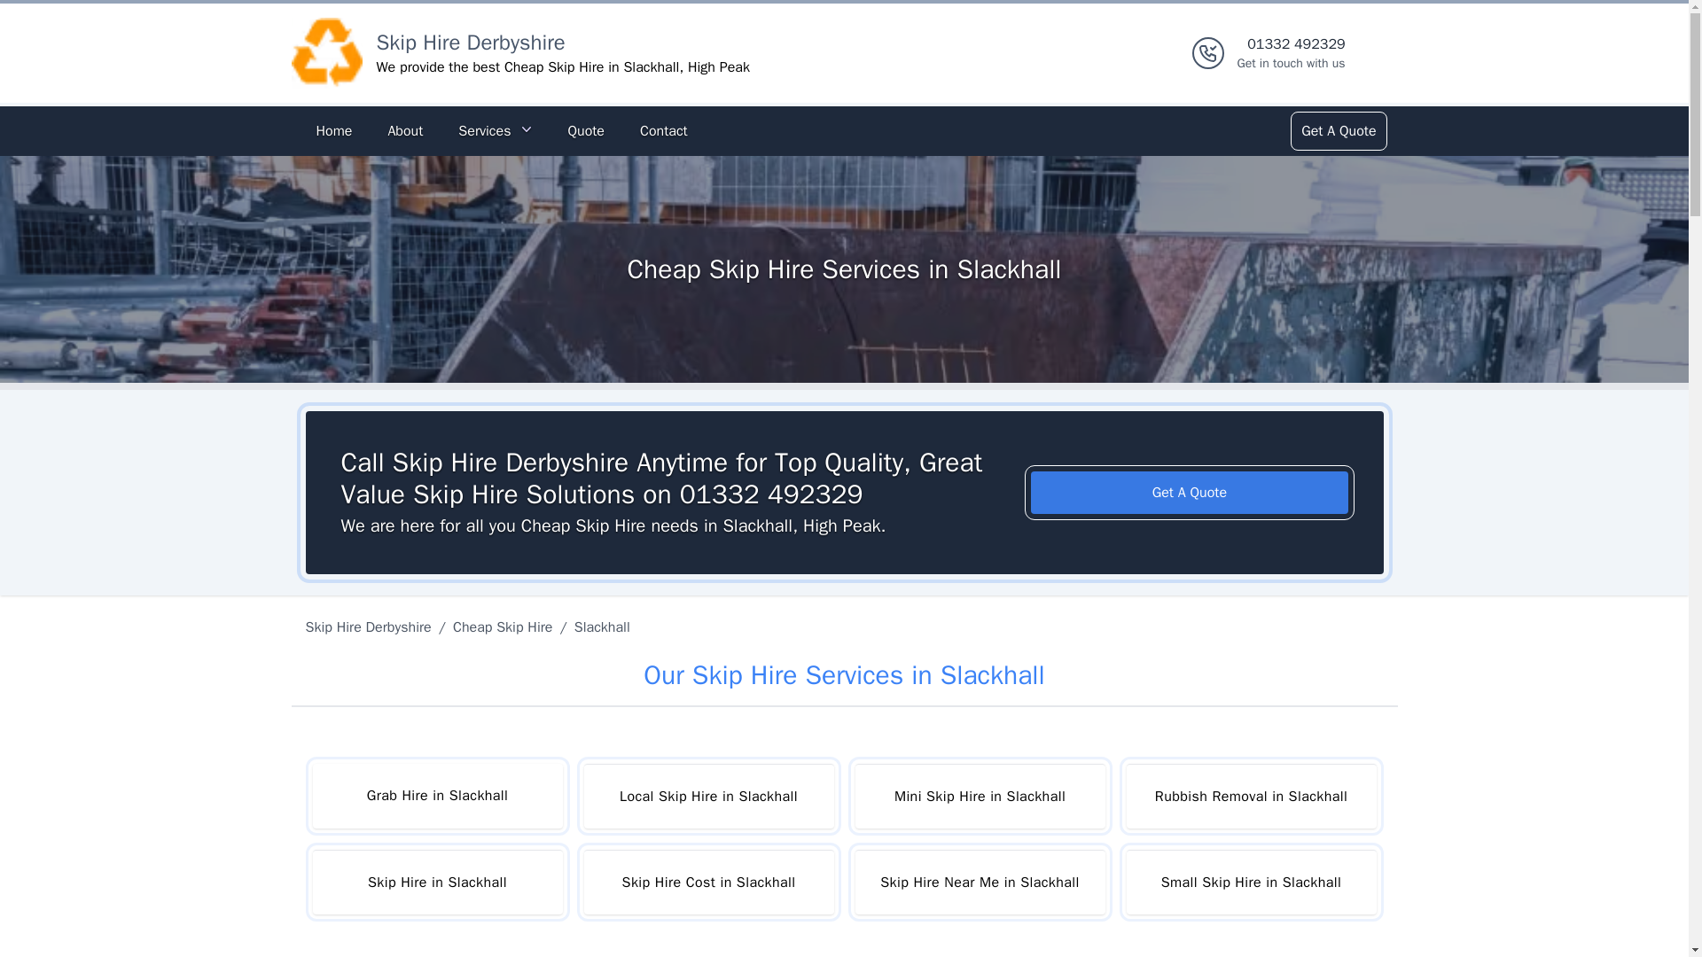 This screenshot has height=957, width=1702. Describe the element at coordinates (503, 627) in the screenshot. I see `Cheap Skip Hire` at that location.